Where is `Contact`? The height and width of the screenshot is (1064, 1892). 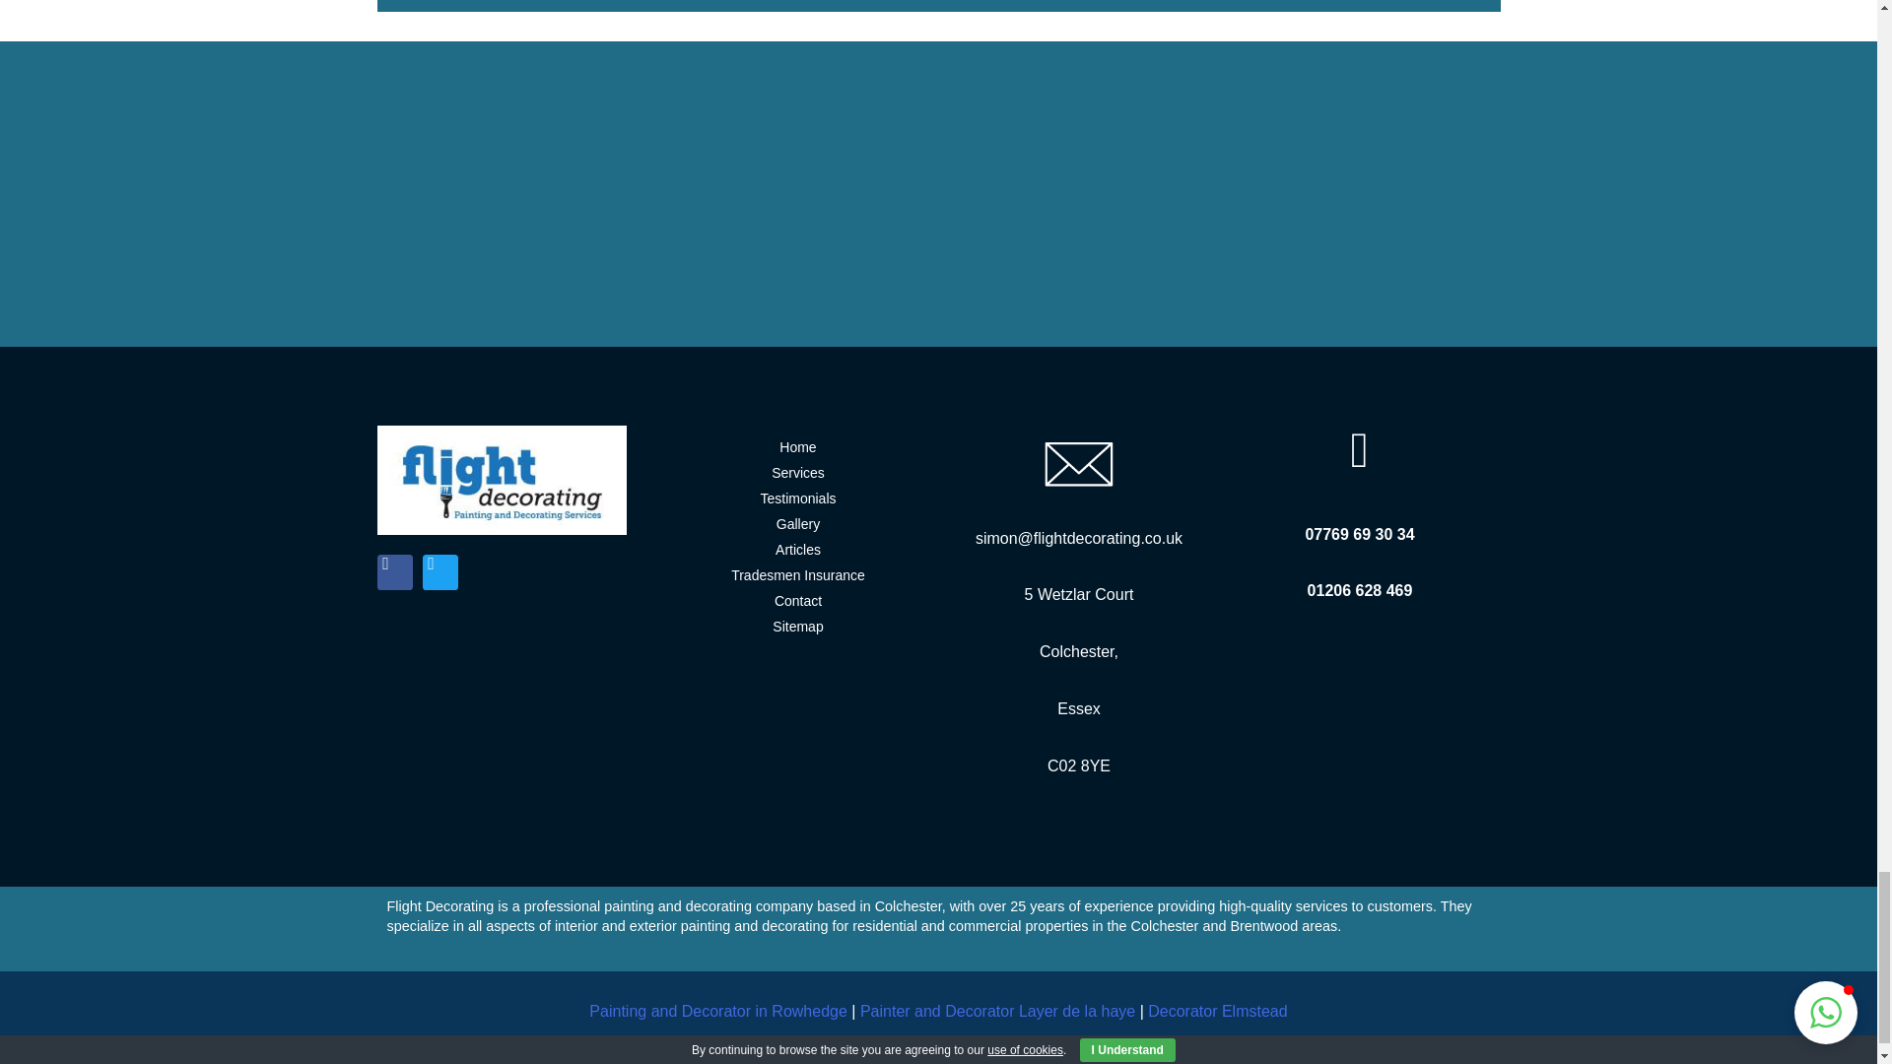
Contact is located at coordinates (798, 602).